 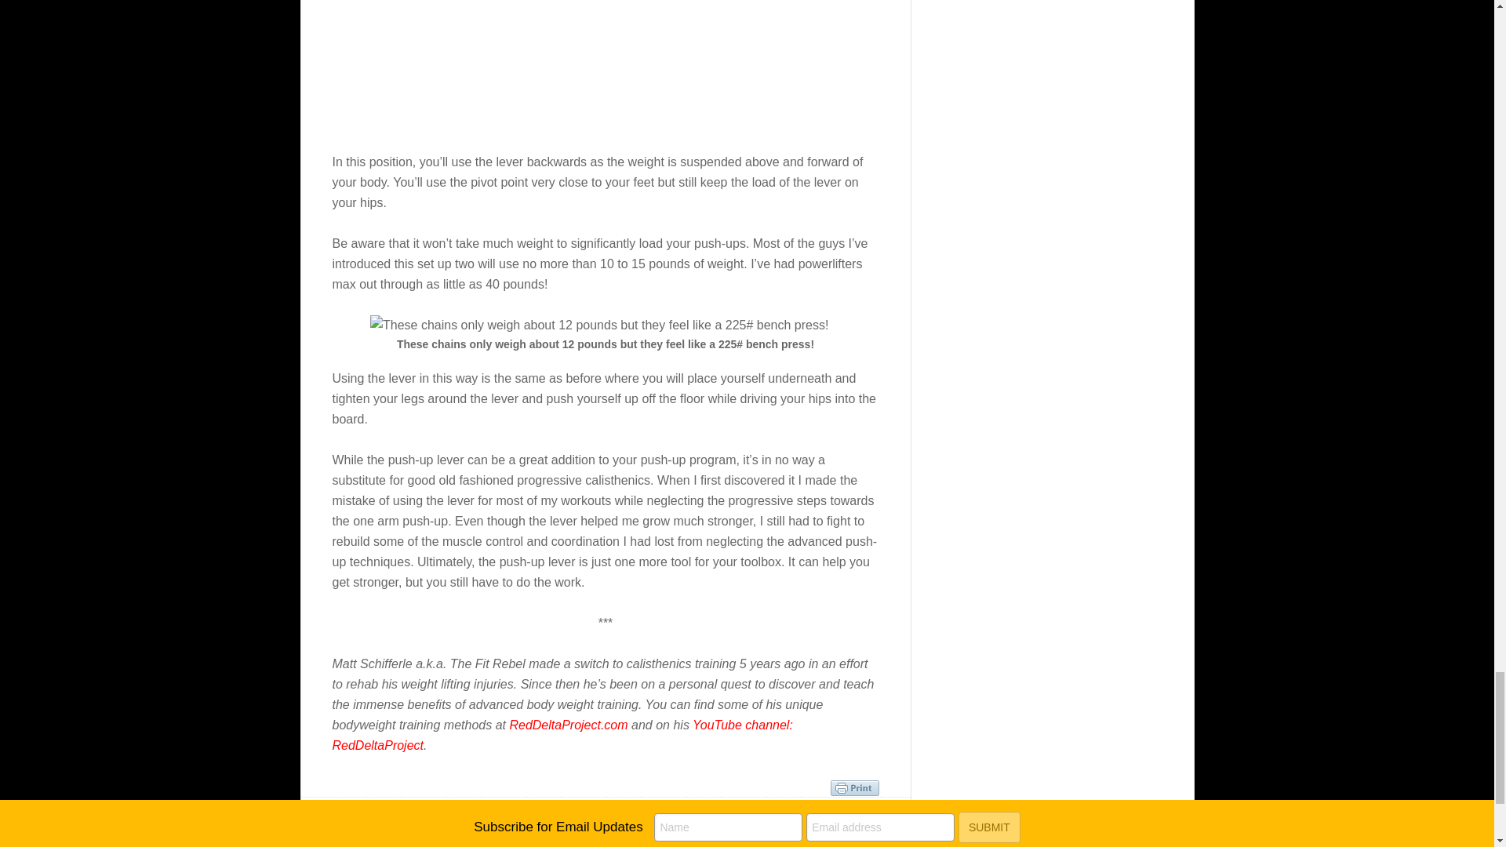 What do you see at coordinates (568, 829) in the screenshot?
I see `TUTORIAL` at bounding box center [568, 829].